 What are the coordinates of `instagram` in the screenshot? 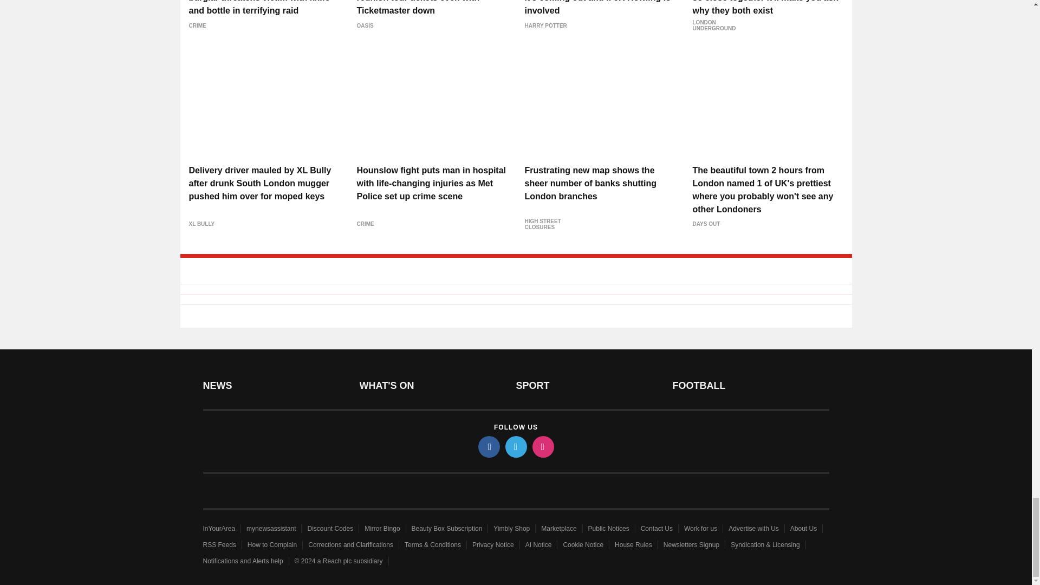 It's located at (542, 446).